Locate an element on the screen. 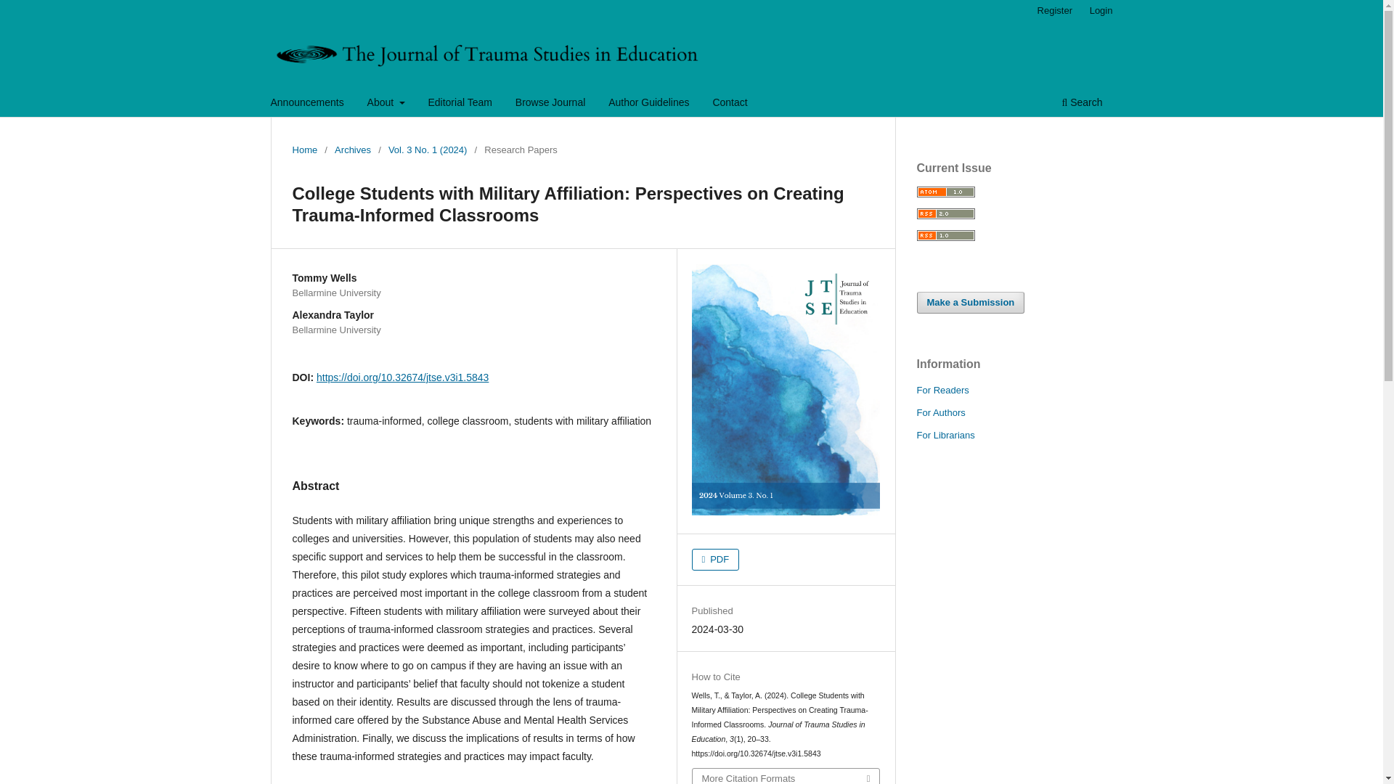 This screenshot has height=784, width=1394. About is located at coordinates (386, 104).